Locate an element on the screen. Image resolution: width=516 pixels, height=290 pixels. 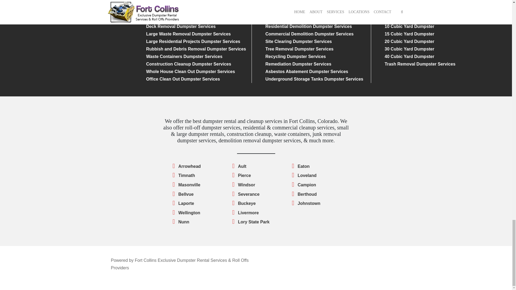
Waste Containers Dumpster Services is located at coordinates (184, 56).